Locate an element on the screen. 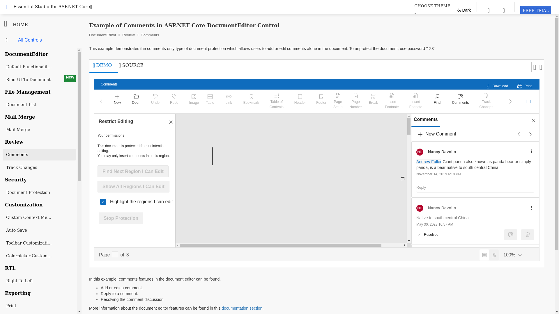 This screenshot has height=314, width=559. Comments is located at coordinates (536, 10).